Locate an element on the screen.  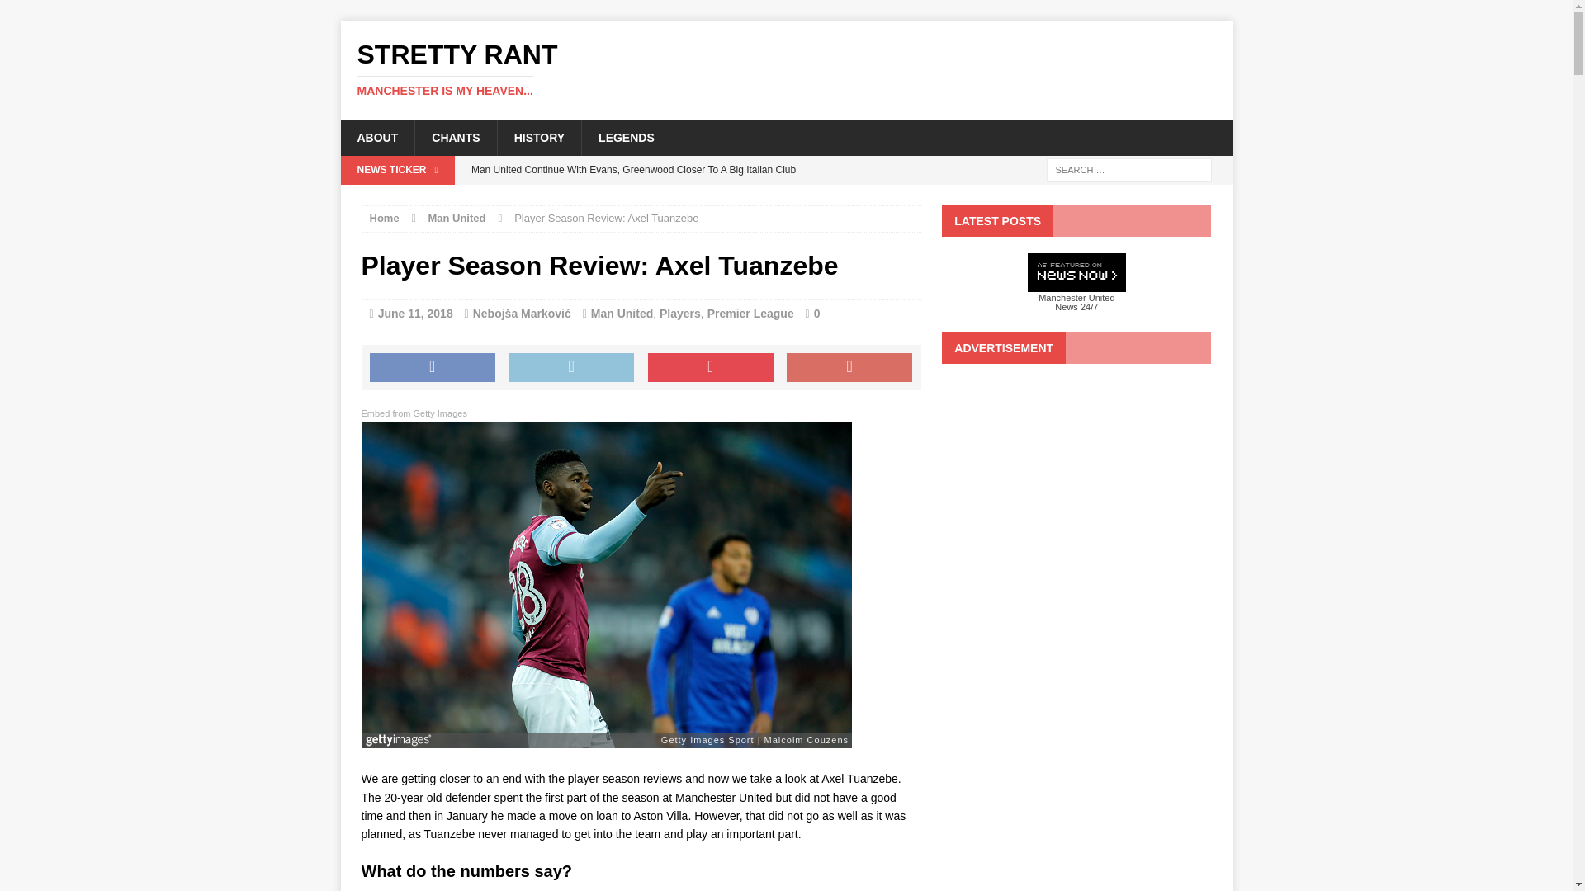
Search is located at coordinates (41, 13).